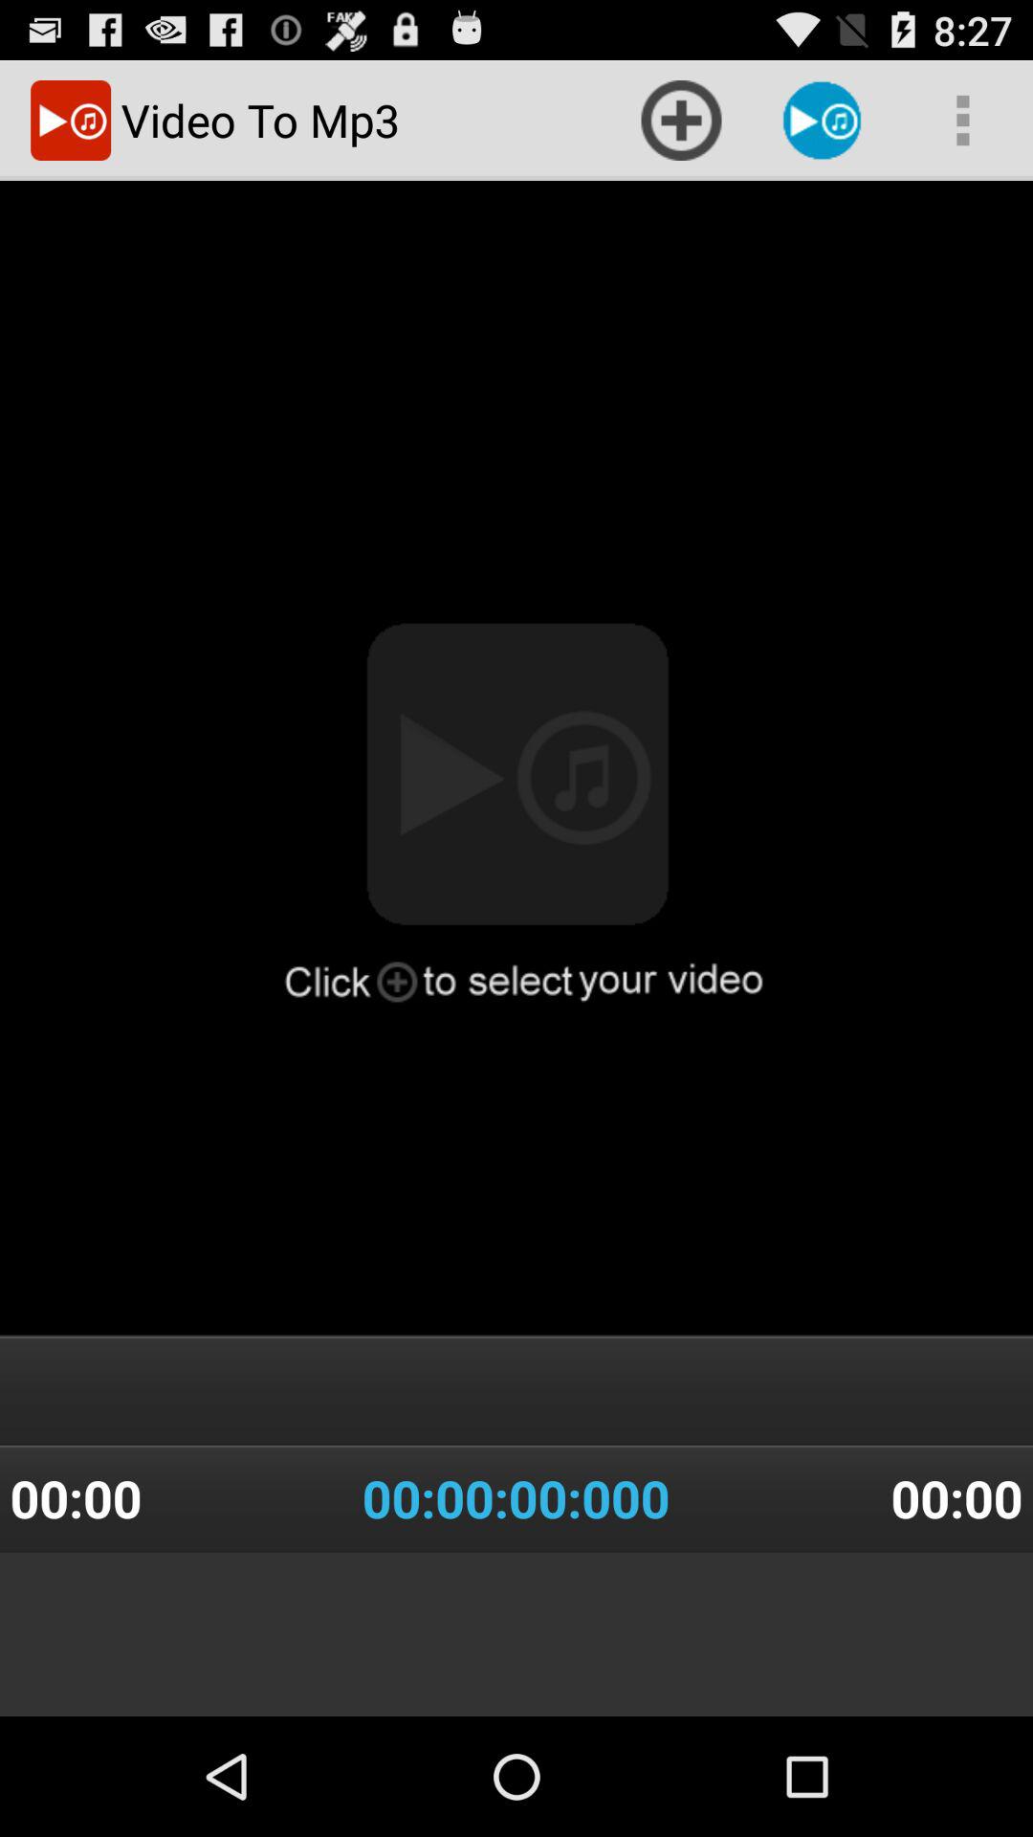 This screenshot has width=1033, height=1837. What do you see at coordinates (71, 121) in the screenshot?
I see `click on the video icon on the top left` at bounding box center [71, 121].